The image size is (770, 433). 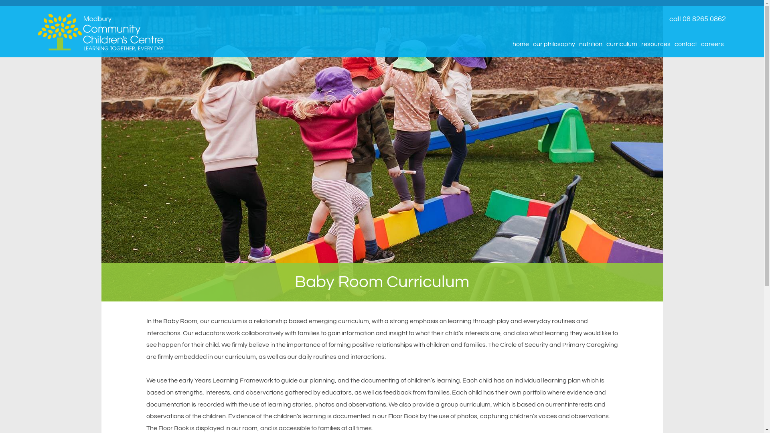 What do you see at coordinates (656, 45) in the screenshot?
I see `resources` at bounding box center [656, 45].